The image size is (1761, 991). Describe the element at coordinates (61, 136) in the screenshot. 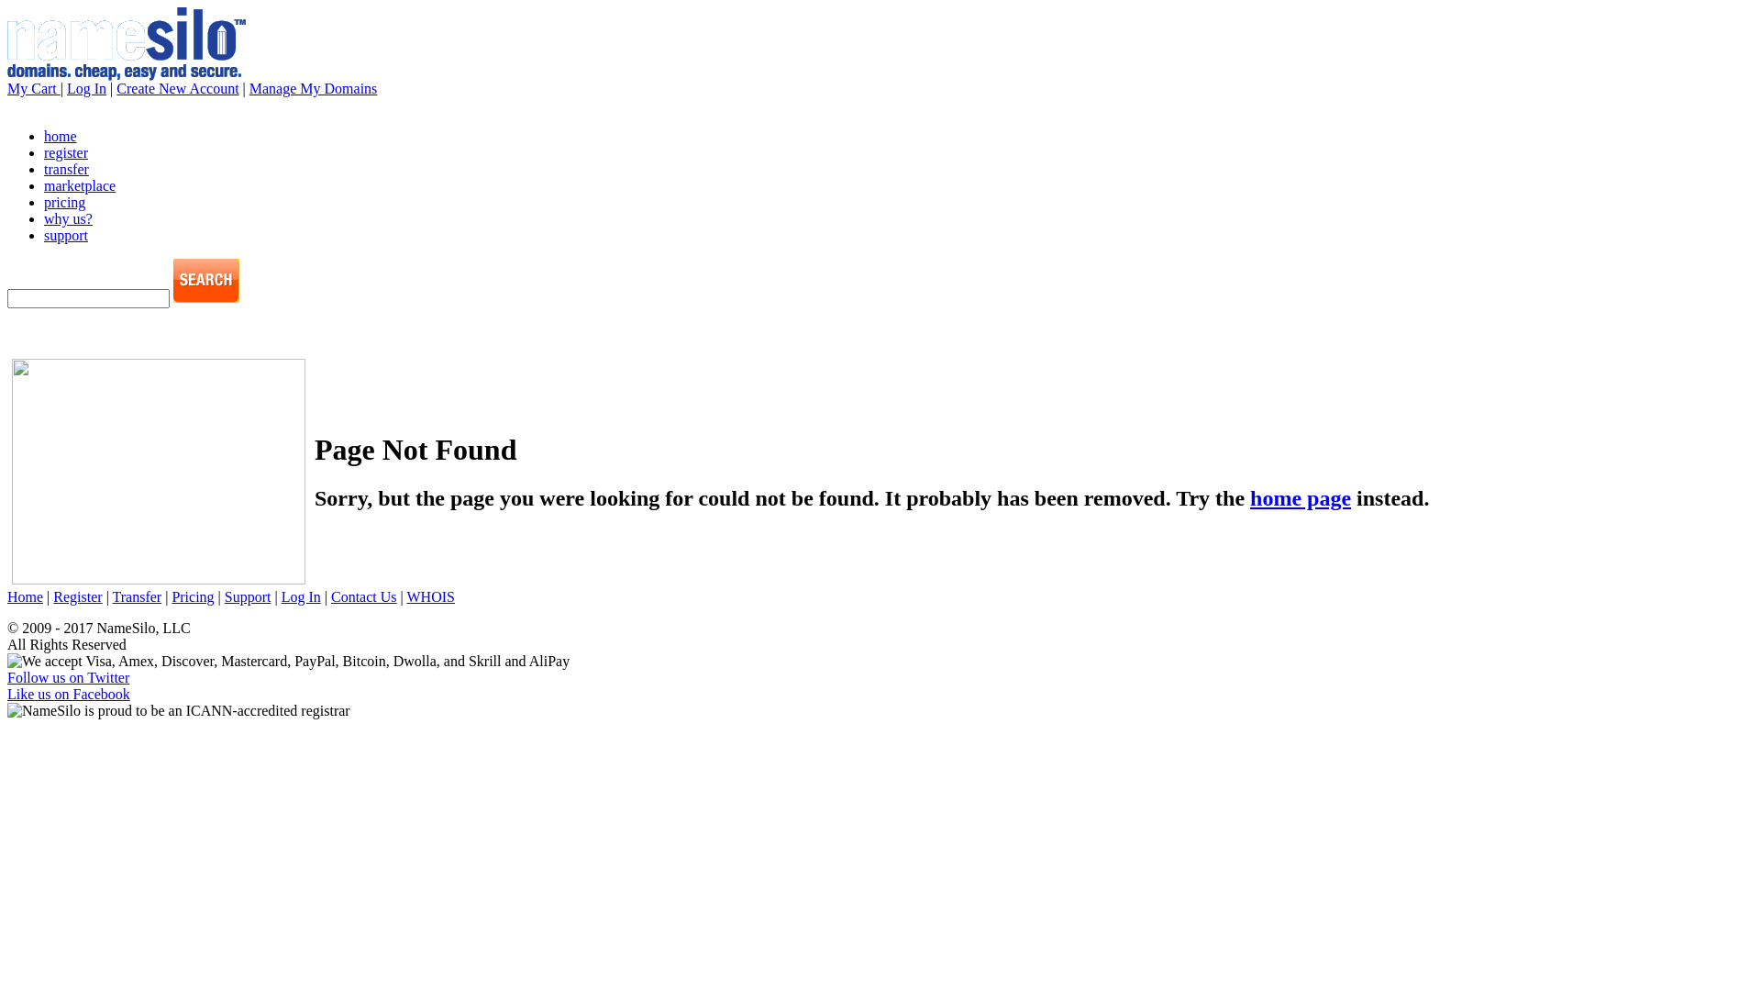

I see `home` at that location.